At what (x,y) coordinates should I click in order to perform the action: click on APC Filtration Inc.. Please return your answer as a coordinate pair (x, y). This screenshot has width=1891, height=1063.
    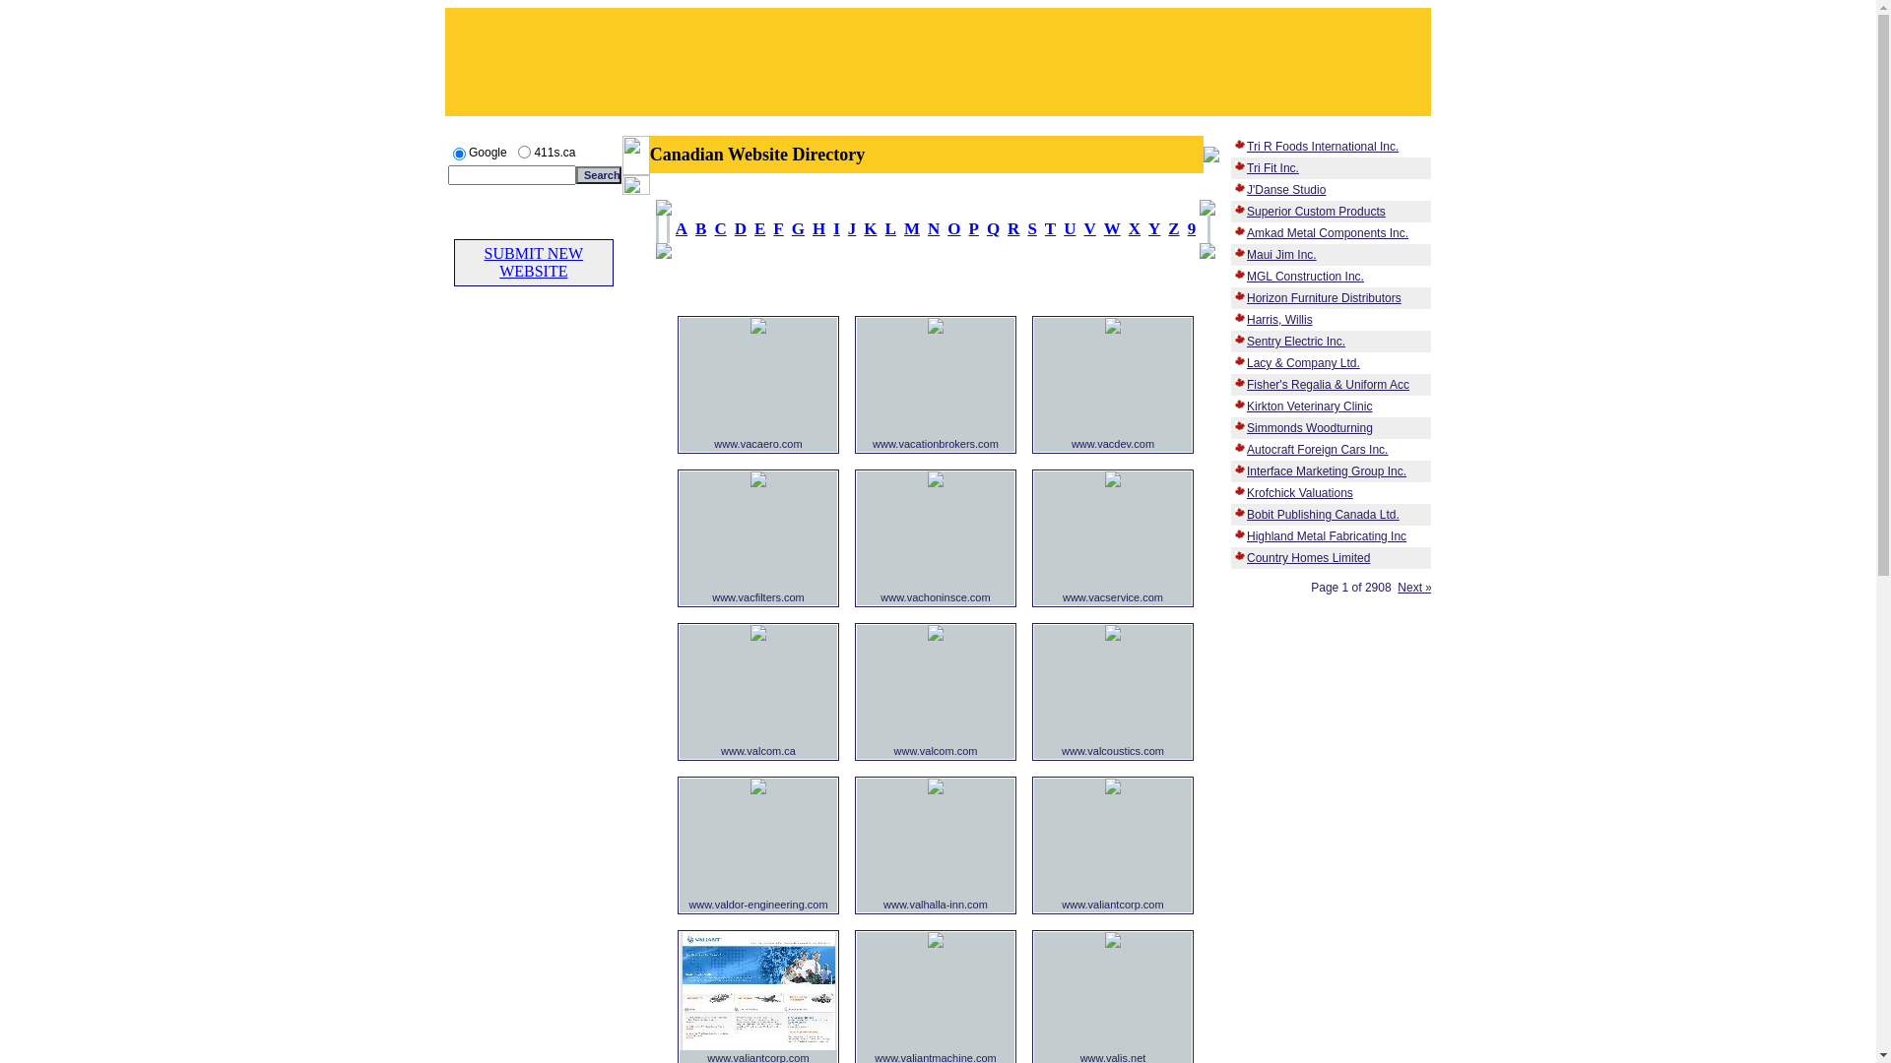
    Looking at the image, I should click on (758, 482).